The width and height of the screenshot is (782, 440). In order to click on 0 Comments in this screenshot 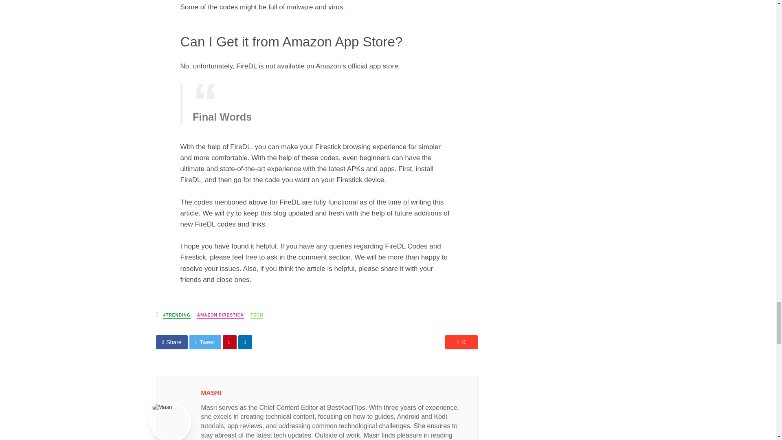, I will do `click(461, 342)`.